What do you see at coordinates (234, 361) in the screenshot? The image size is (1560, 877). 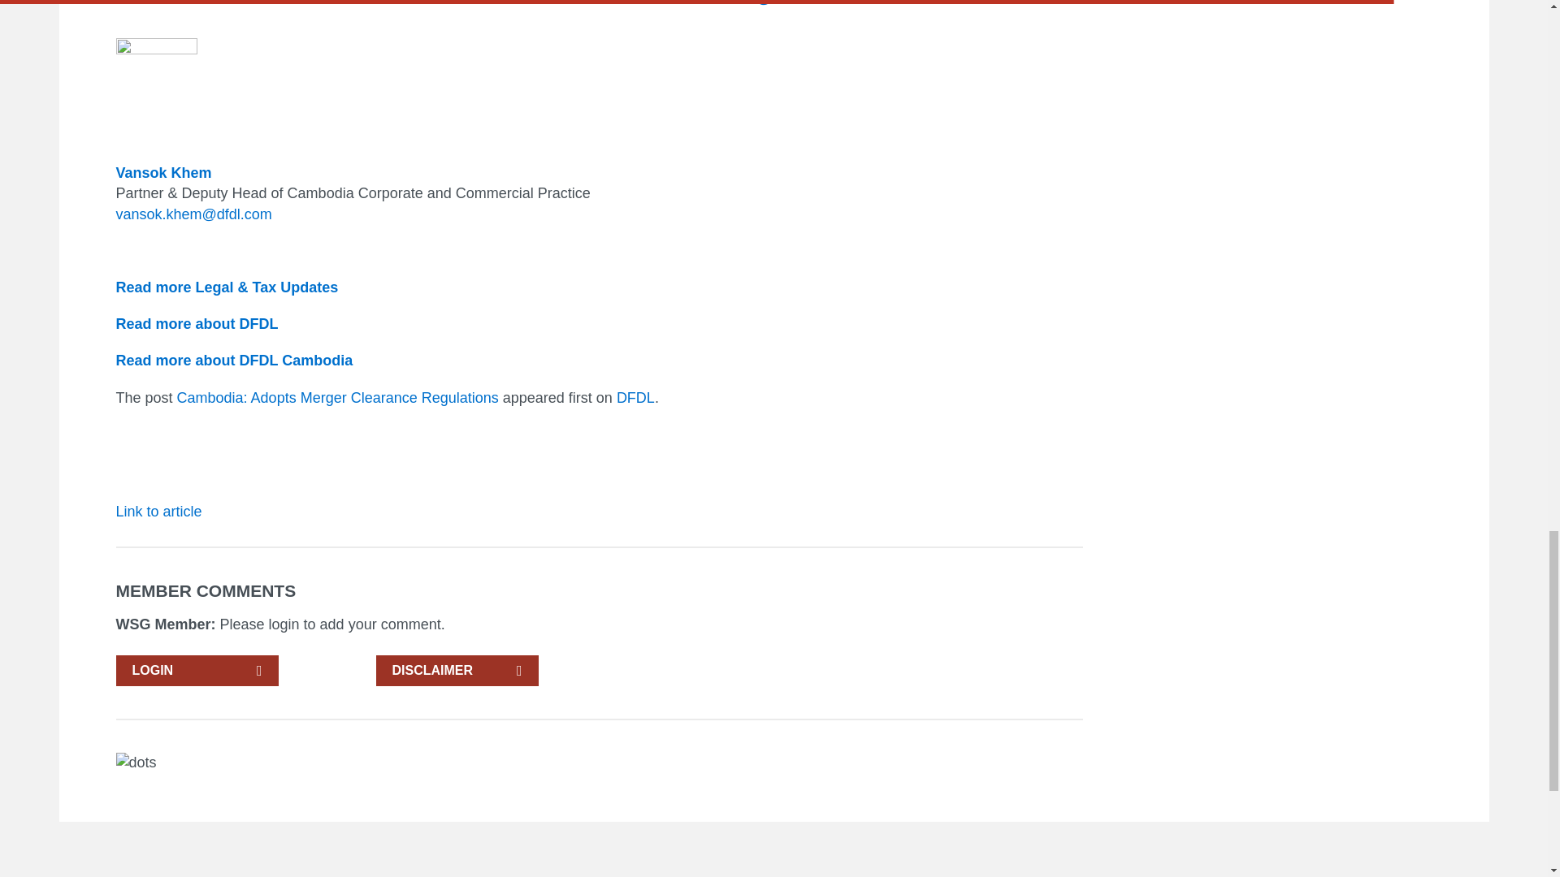 I see `Read more about DFDL Cambodia` at bounding box center [234, 361].